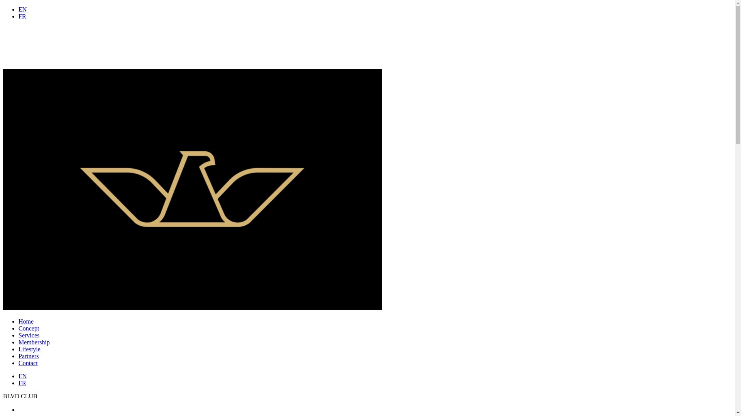 The height and width of the screenshot is (416, 741). Describe the element at coordinates (29, 335) in the screenshot. I see `Services` at that location.